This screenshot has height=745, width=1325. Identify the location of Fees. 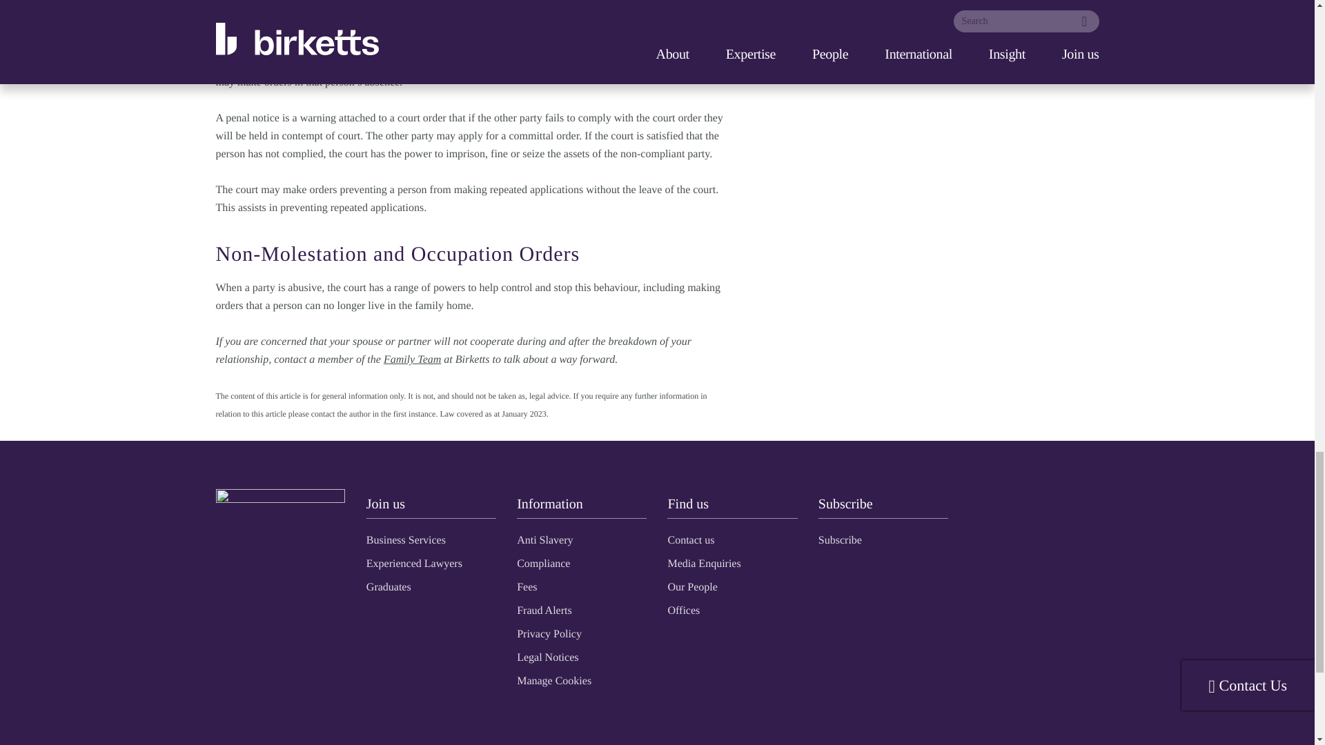
(526, 586).